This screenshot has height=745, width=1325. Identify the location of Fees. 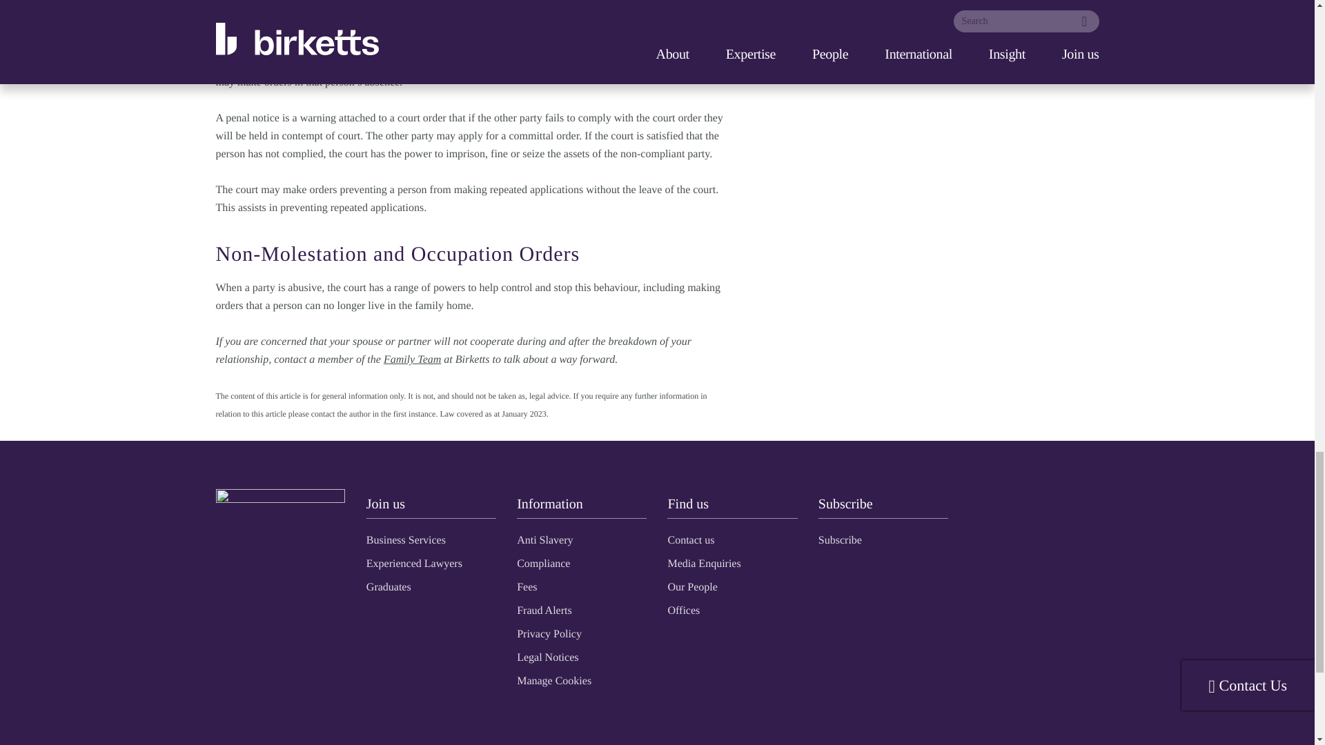
(526, 586).